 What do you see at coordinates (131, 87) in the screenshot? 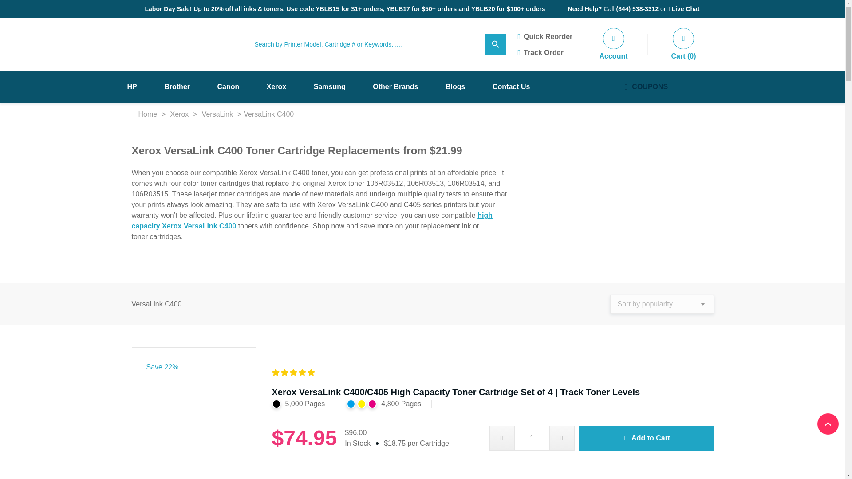
I see `HP` at bounding box center [131, 87].